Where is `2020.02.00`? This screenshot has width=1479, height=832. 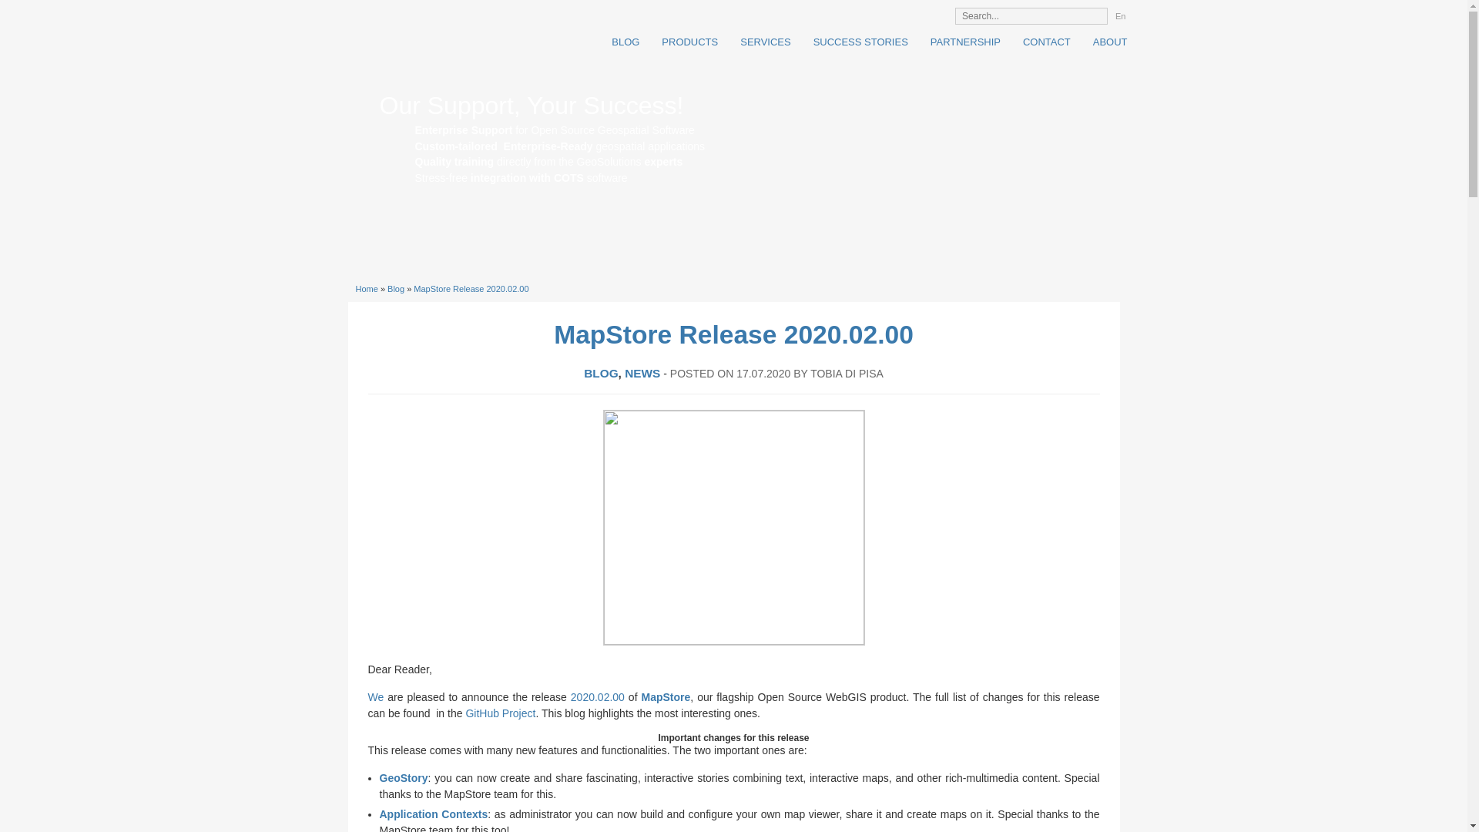 2020.02.00 is located at coordinates (598, 696).